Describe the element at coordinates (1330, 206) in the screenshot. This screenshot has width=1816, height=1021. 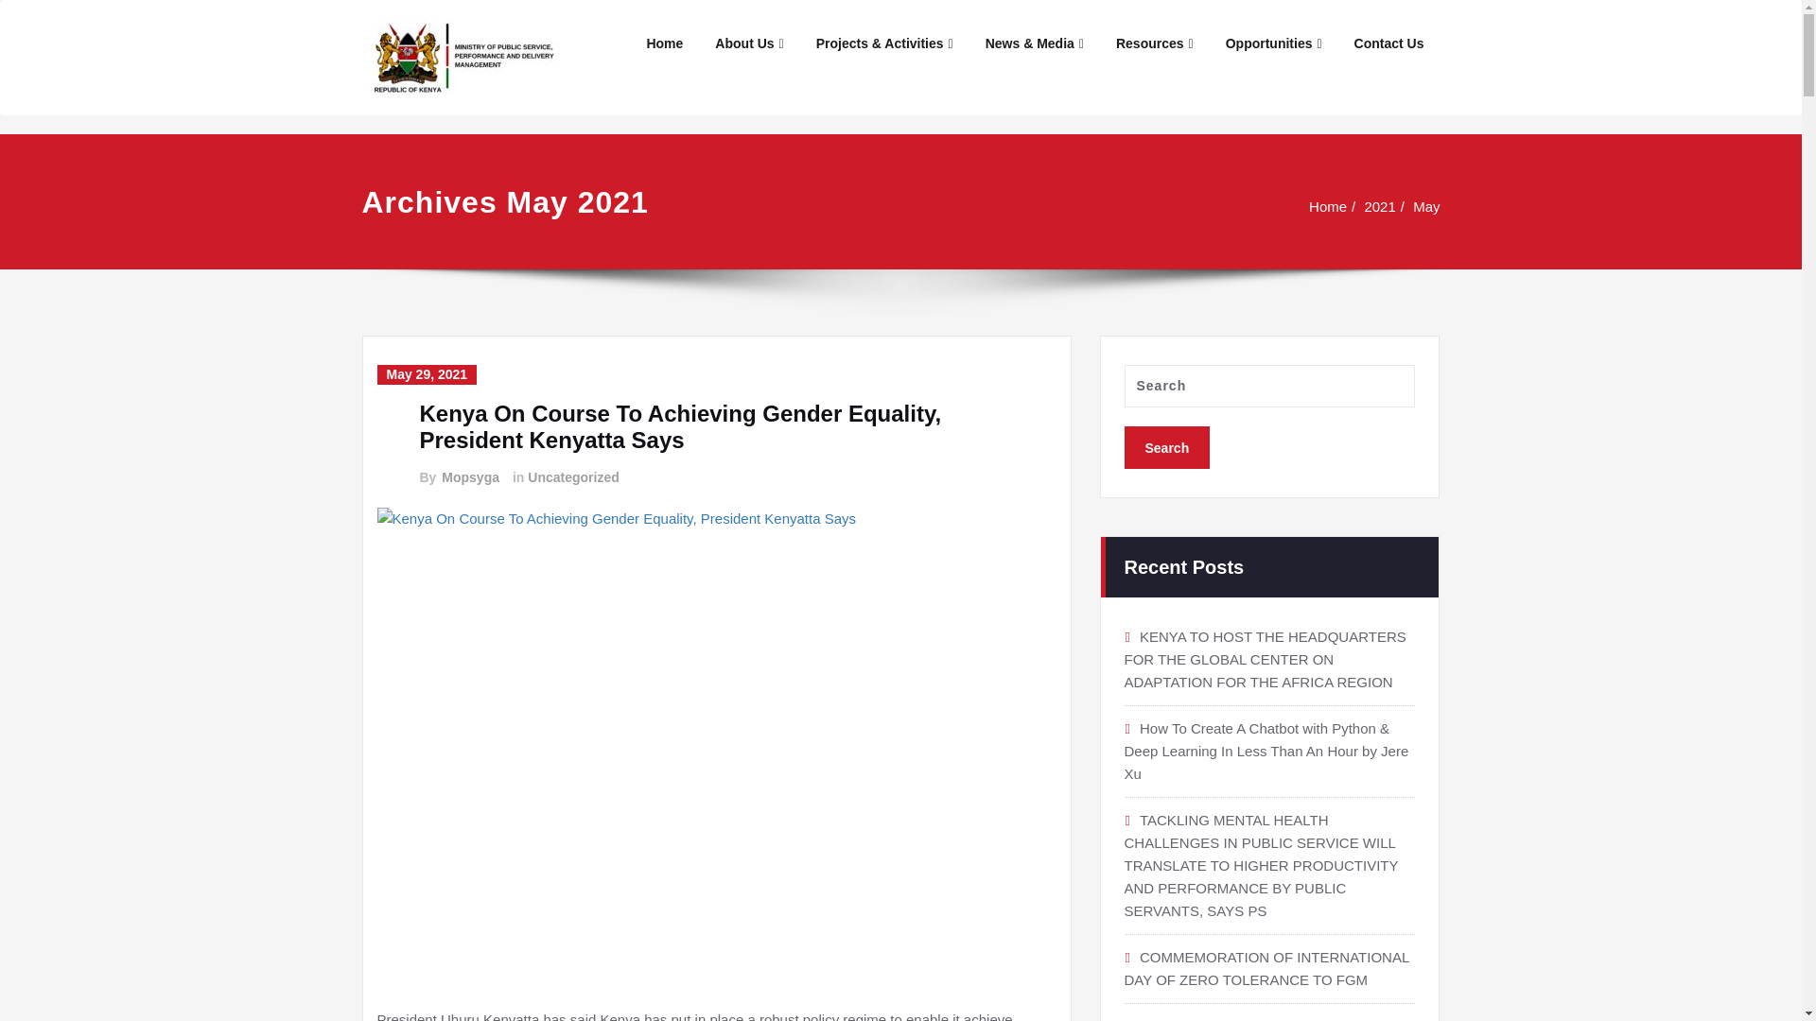
I see `Home` at that location.